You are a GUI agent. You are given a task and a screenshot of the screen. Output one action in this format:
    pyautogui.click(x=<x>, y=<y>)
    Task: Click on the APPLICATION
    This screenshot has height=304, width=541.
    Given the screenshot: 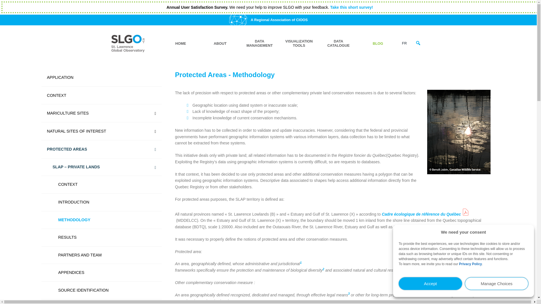 What is the action you would take?
    pyautogui.click(x=101, y=78)
    